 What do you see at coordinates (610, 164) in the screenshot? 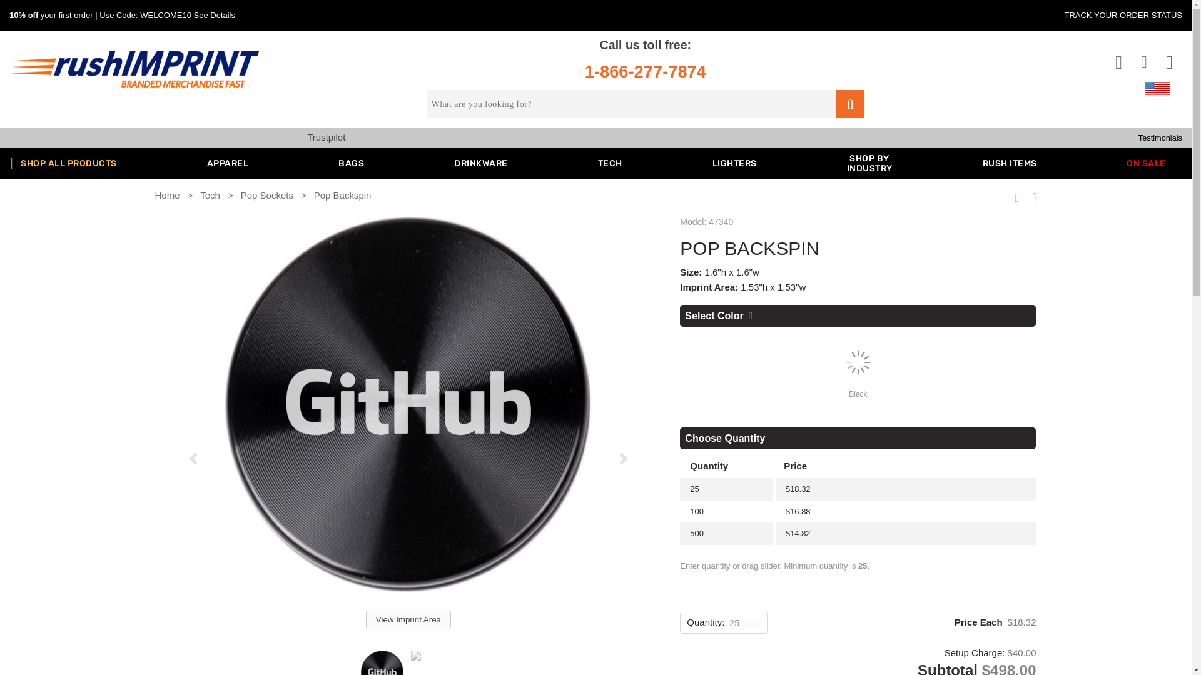
I see `LIGHTERS` at bounding box center [610, 164].